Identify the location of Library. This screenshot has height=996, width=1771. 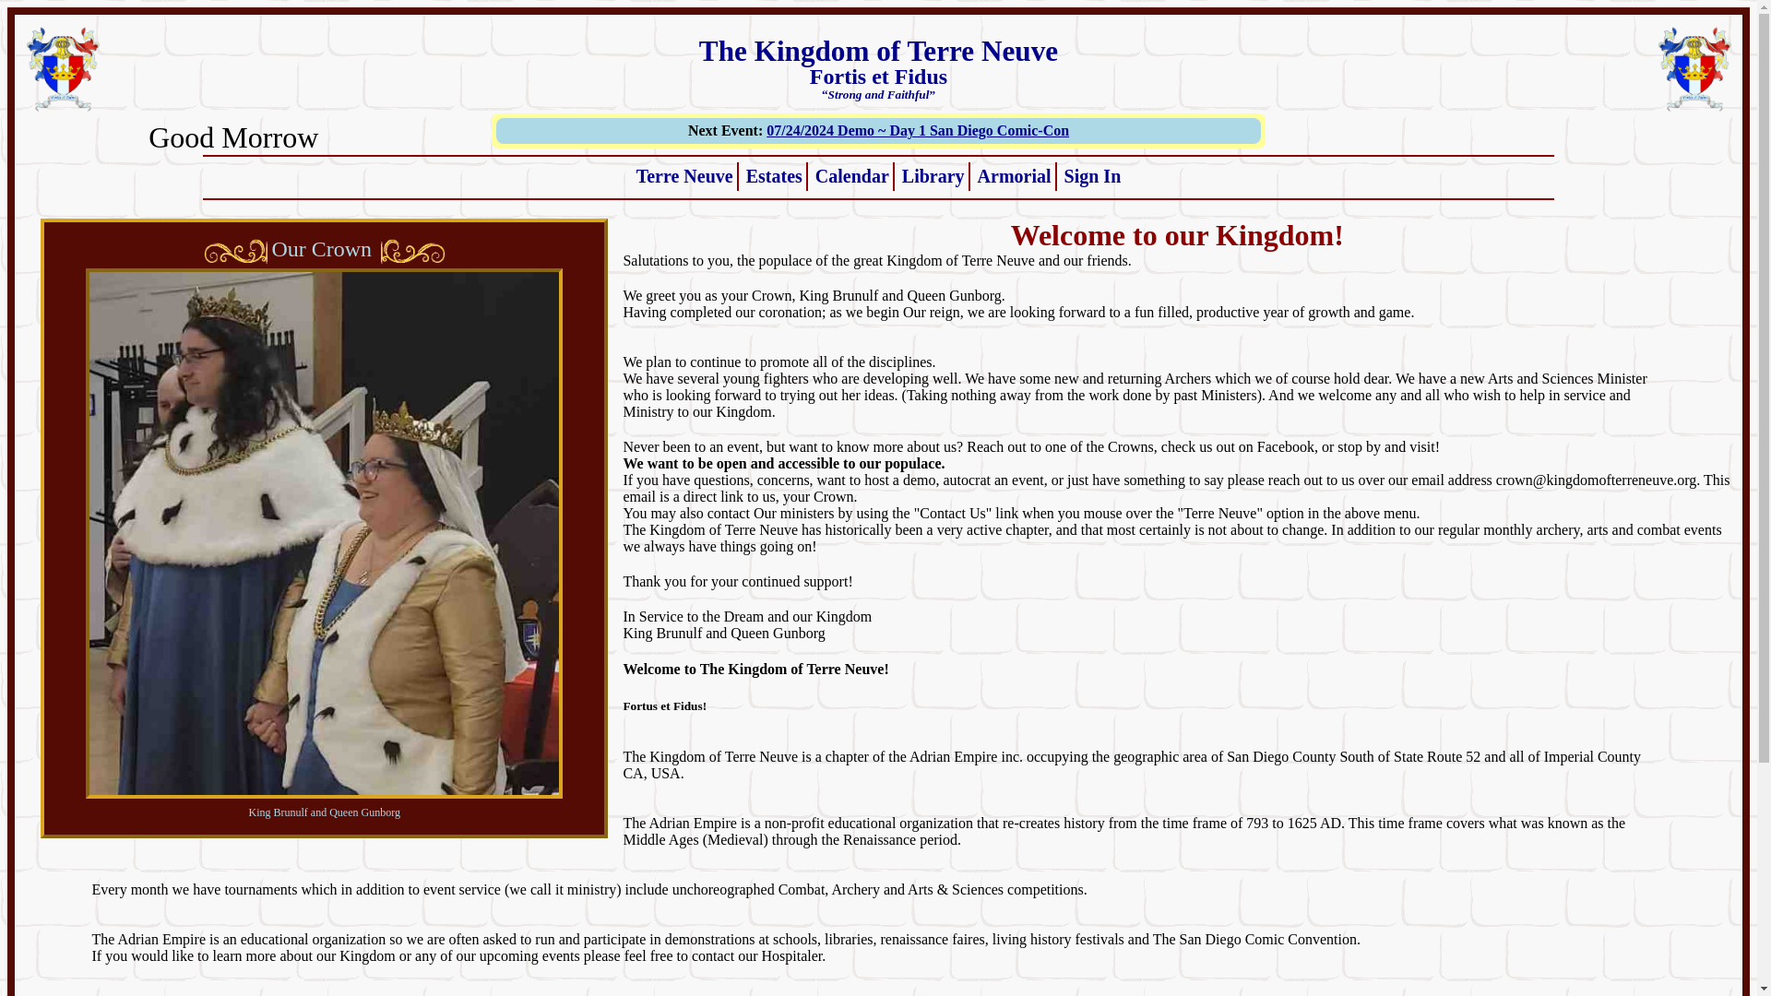
(933, 175).